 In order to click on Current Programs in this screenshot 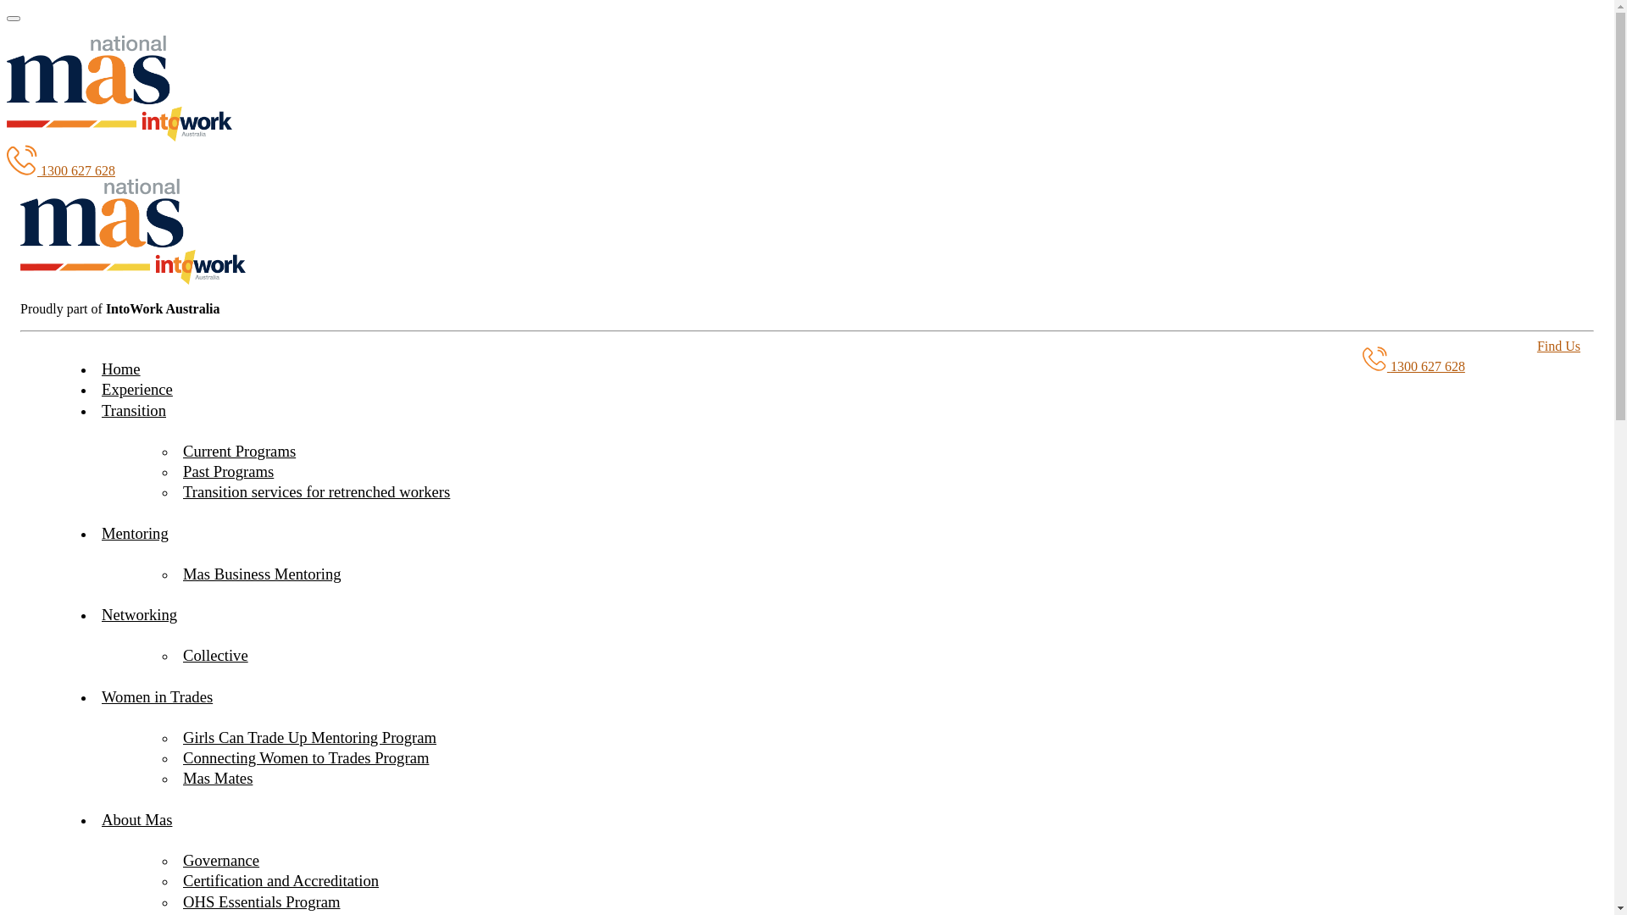, I will do `click(239, 451)`.